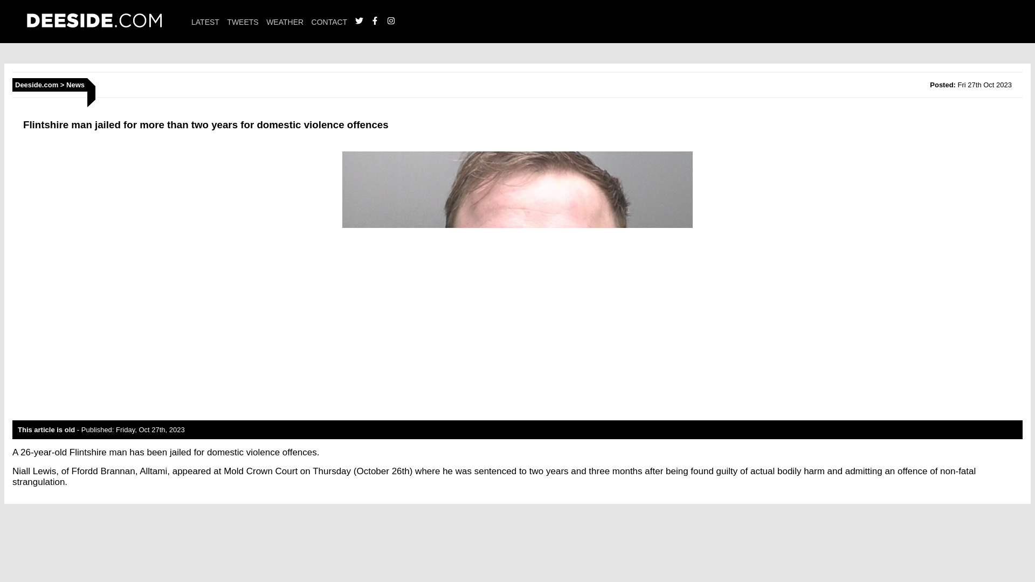  Describe the element at coordinates (329, 22) in the screenshot. I see `CONTACT` at that location.